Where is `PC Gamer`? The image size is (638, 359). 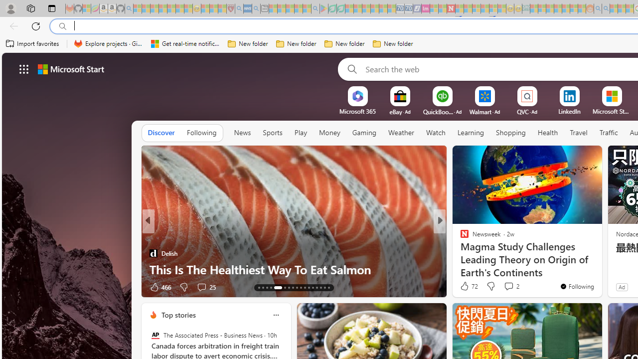 PC Gamer is located at coordinates (460, 237).